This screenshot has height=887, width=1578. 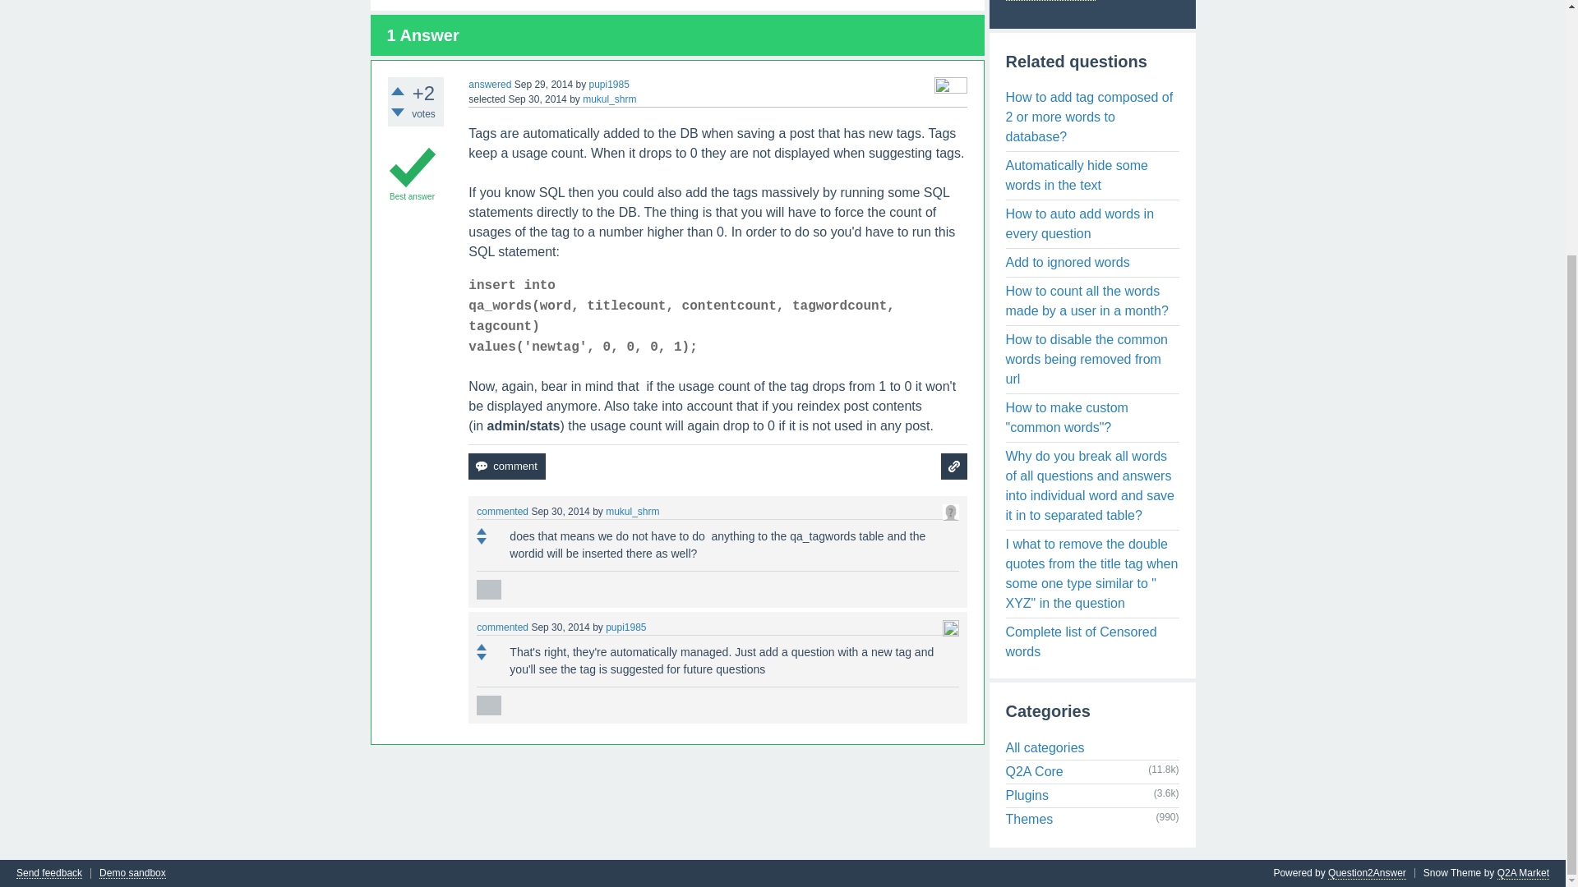 I want to click on Add a comment on this answer, so click(x=506, y=466).